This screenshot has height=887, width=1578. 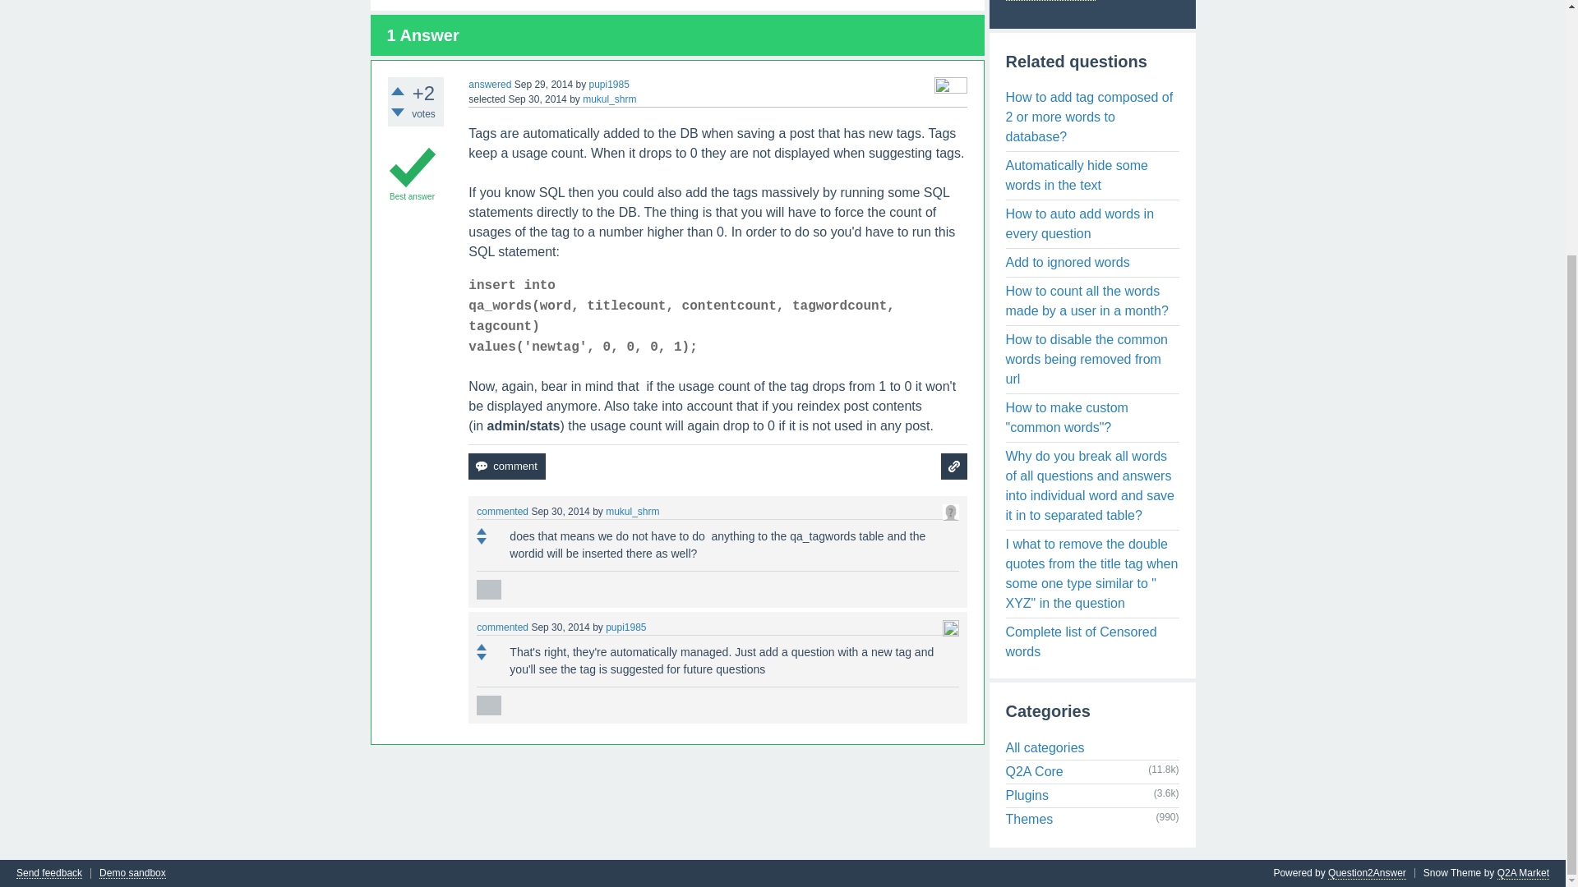 I want to click on Add a comment on this answer, so click(x=506, y=466).